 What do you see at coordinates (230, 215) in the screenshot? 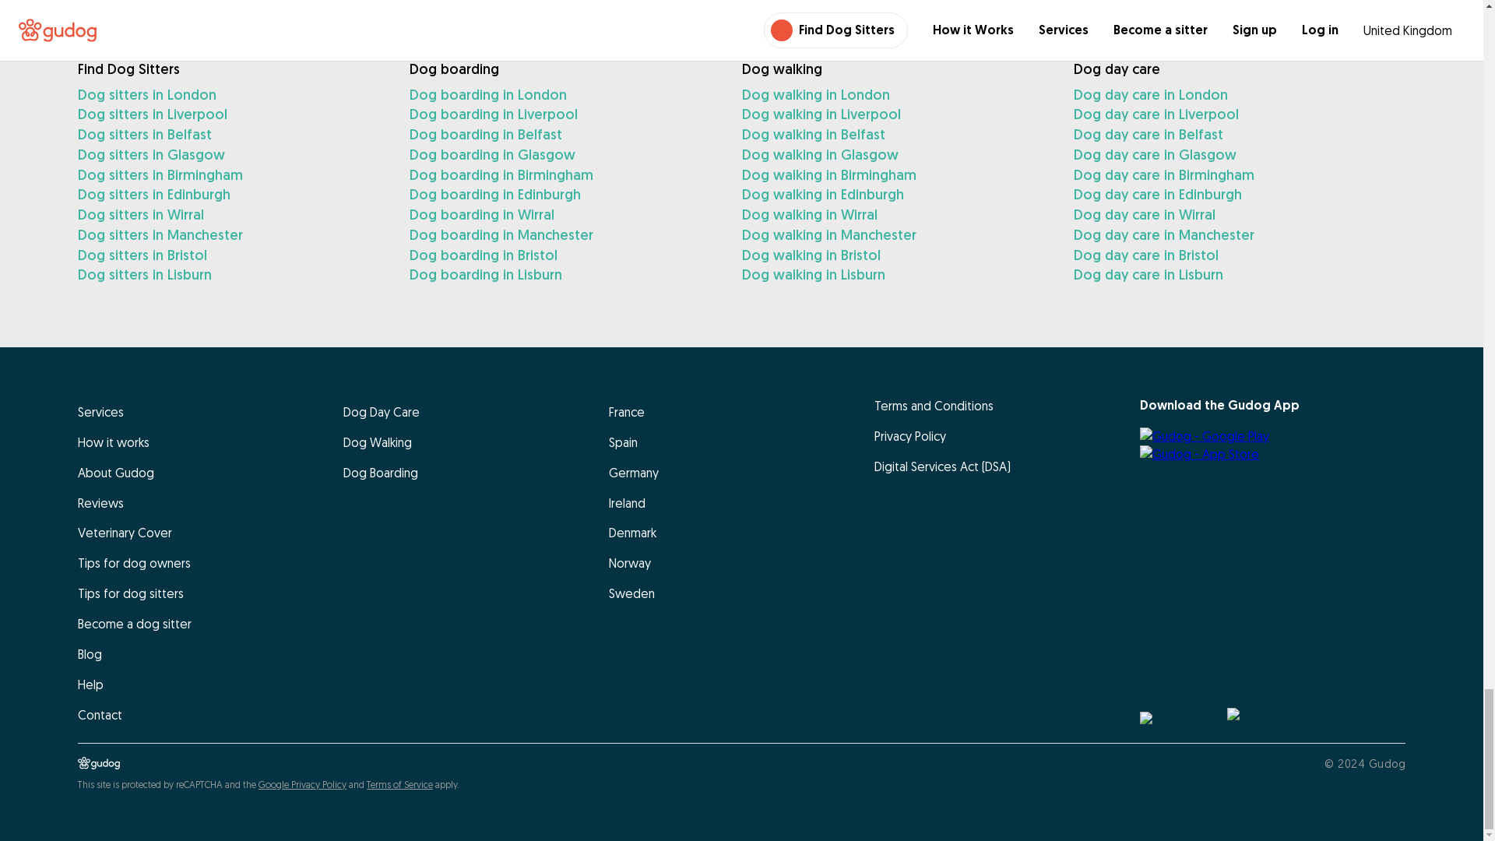
I see `Dog sitters in Wirral` at bounding box center [230, 215].